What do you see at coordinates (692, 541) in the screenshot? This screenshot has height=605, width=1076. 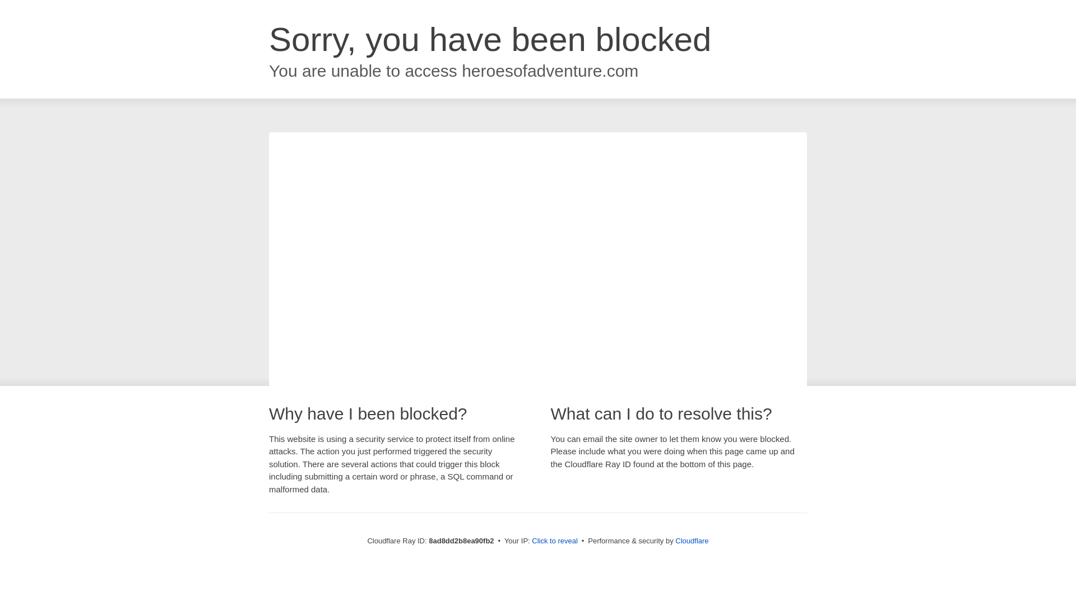 I see `Cloudflare` at bounding box center [692, 541].